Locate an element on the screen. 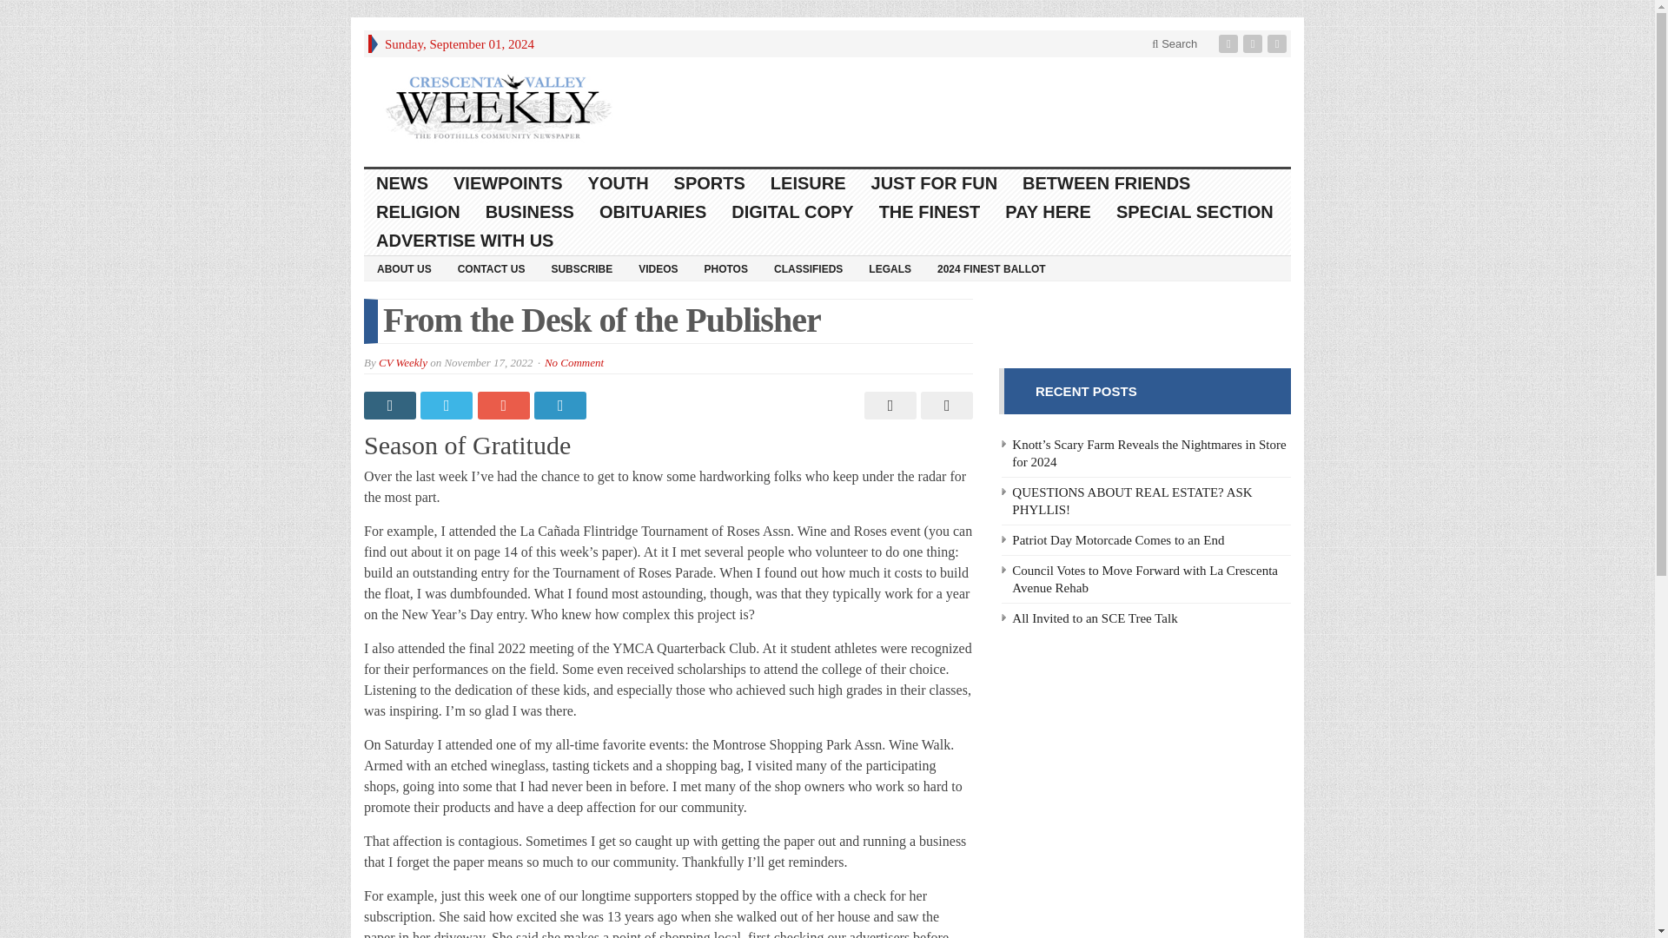  RELIGION is located at coordinates (419, 212).